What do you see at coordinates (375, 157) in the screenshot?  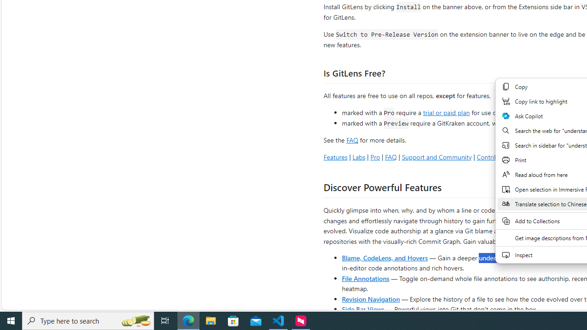 I see `Pro` at bounding box center [375, 157].